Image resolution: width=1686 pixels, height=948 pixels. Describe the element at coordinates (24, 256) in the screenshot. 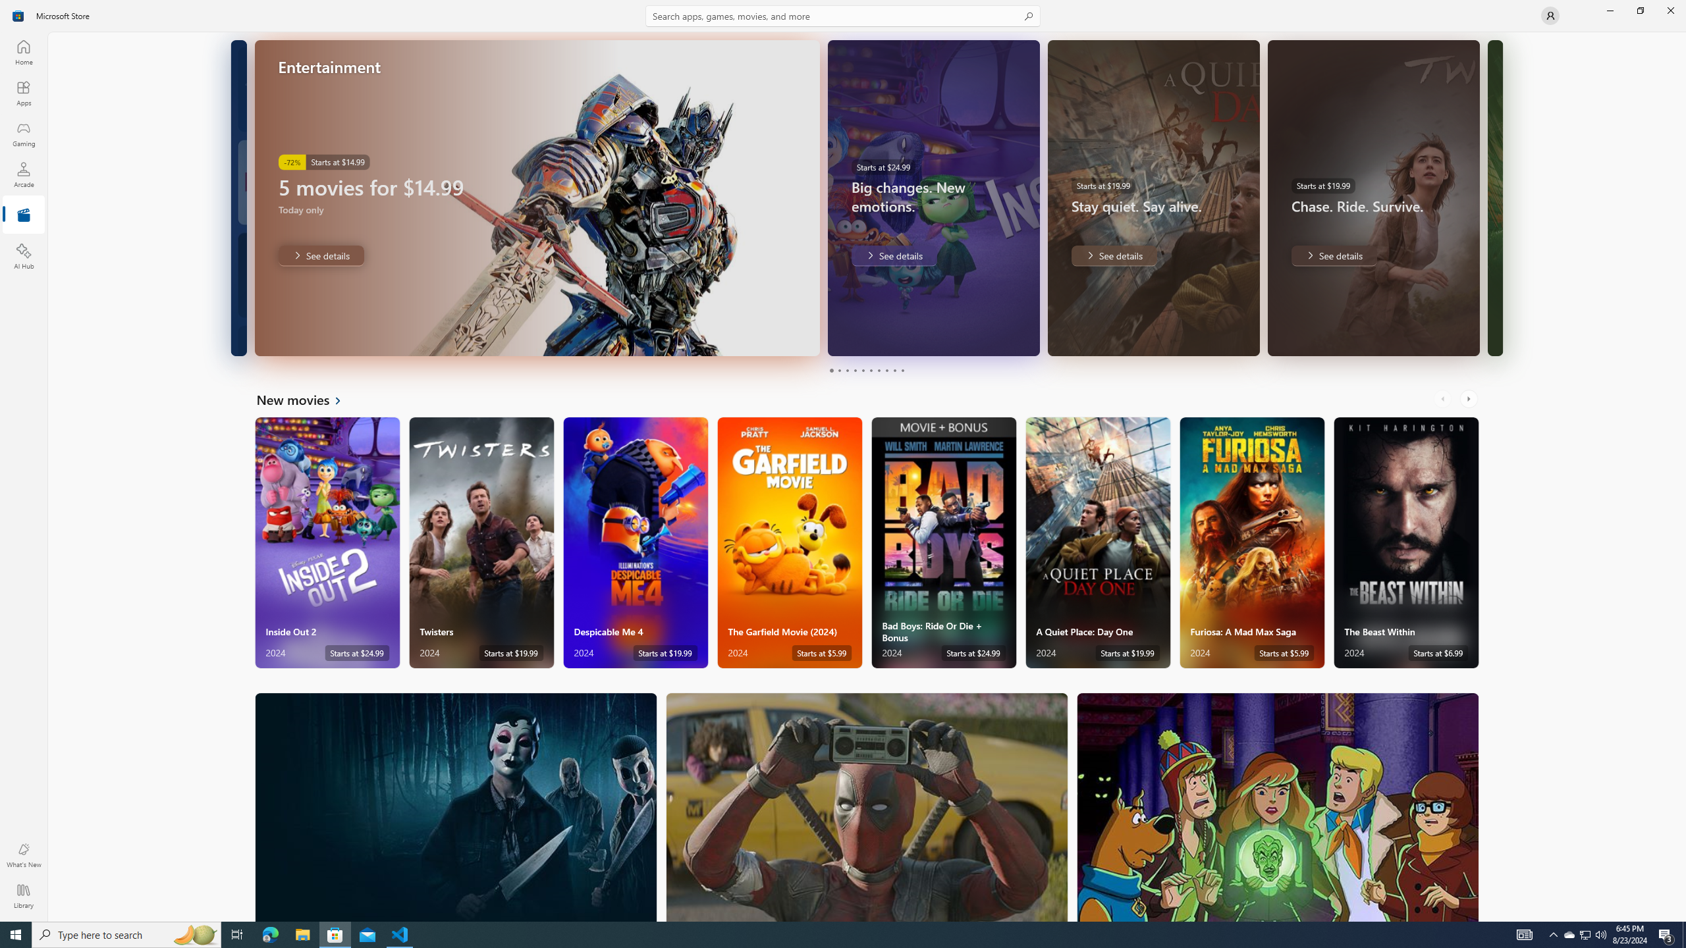

I see `AI Hub` at that location.